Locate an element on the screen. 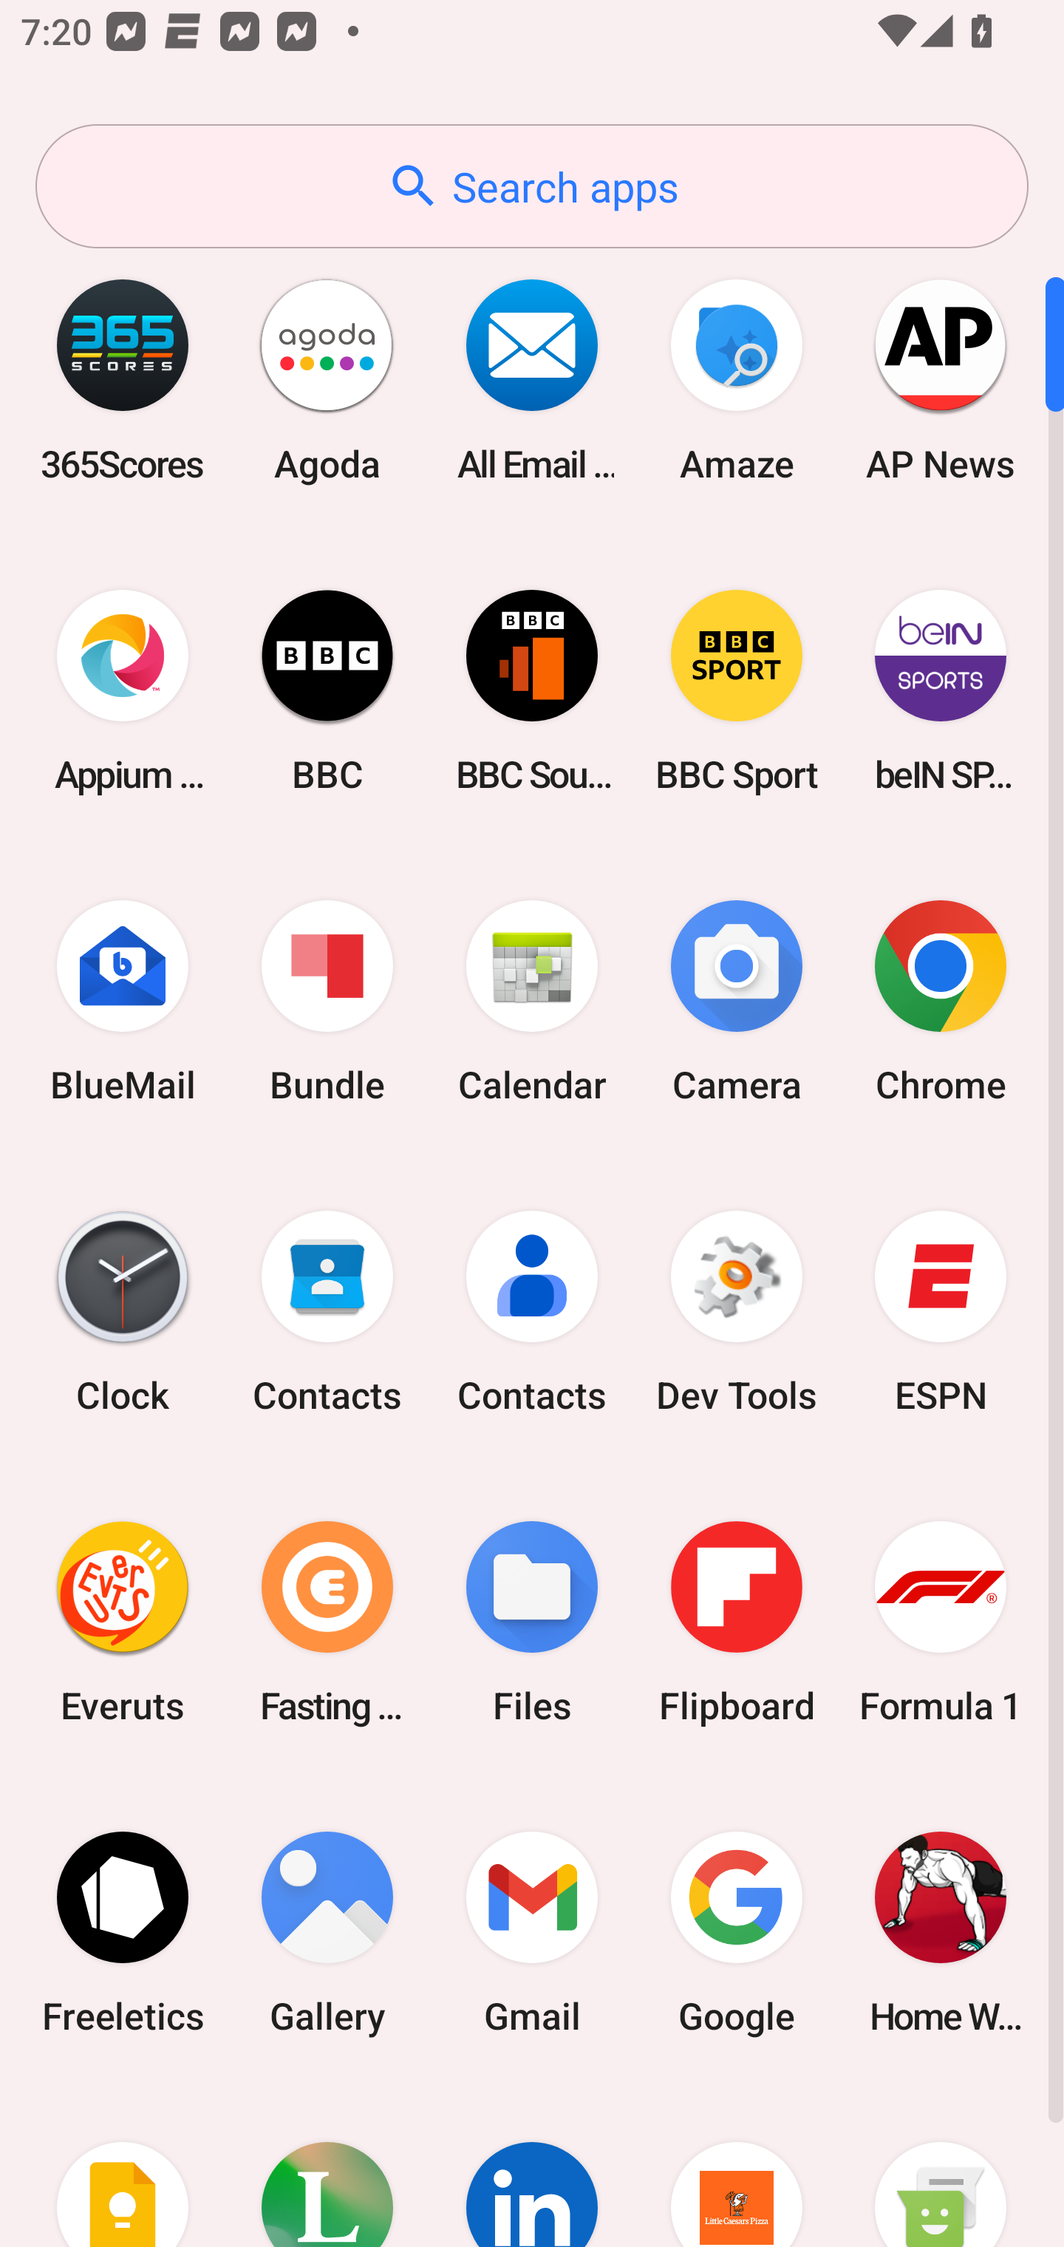 The height and width of the screenshot is (2247, 1064). Camera is located at coordinates (736, 1002).